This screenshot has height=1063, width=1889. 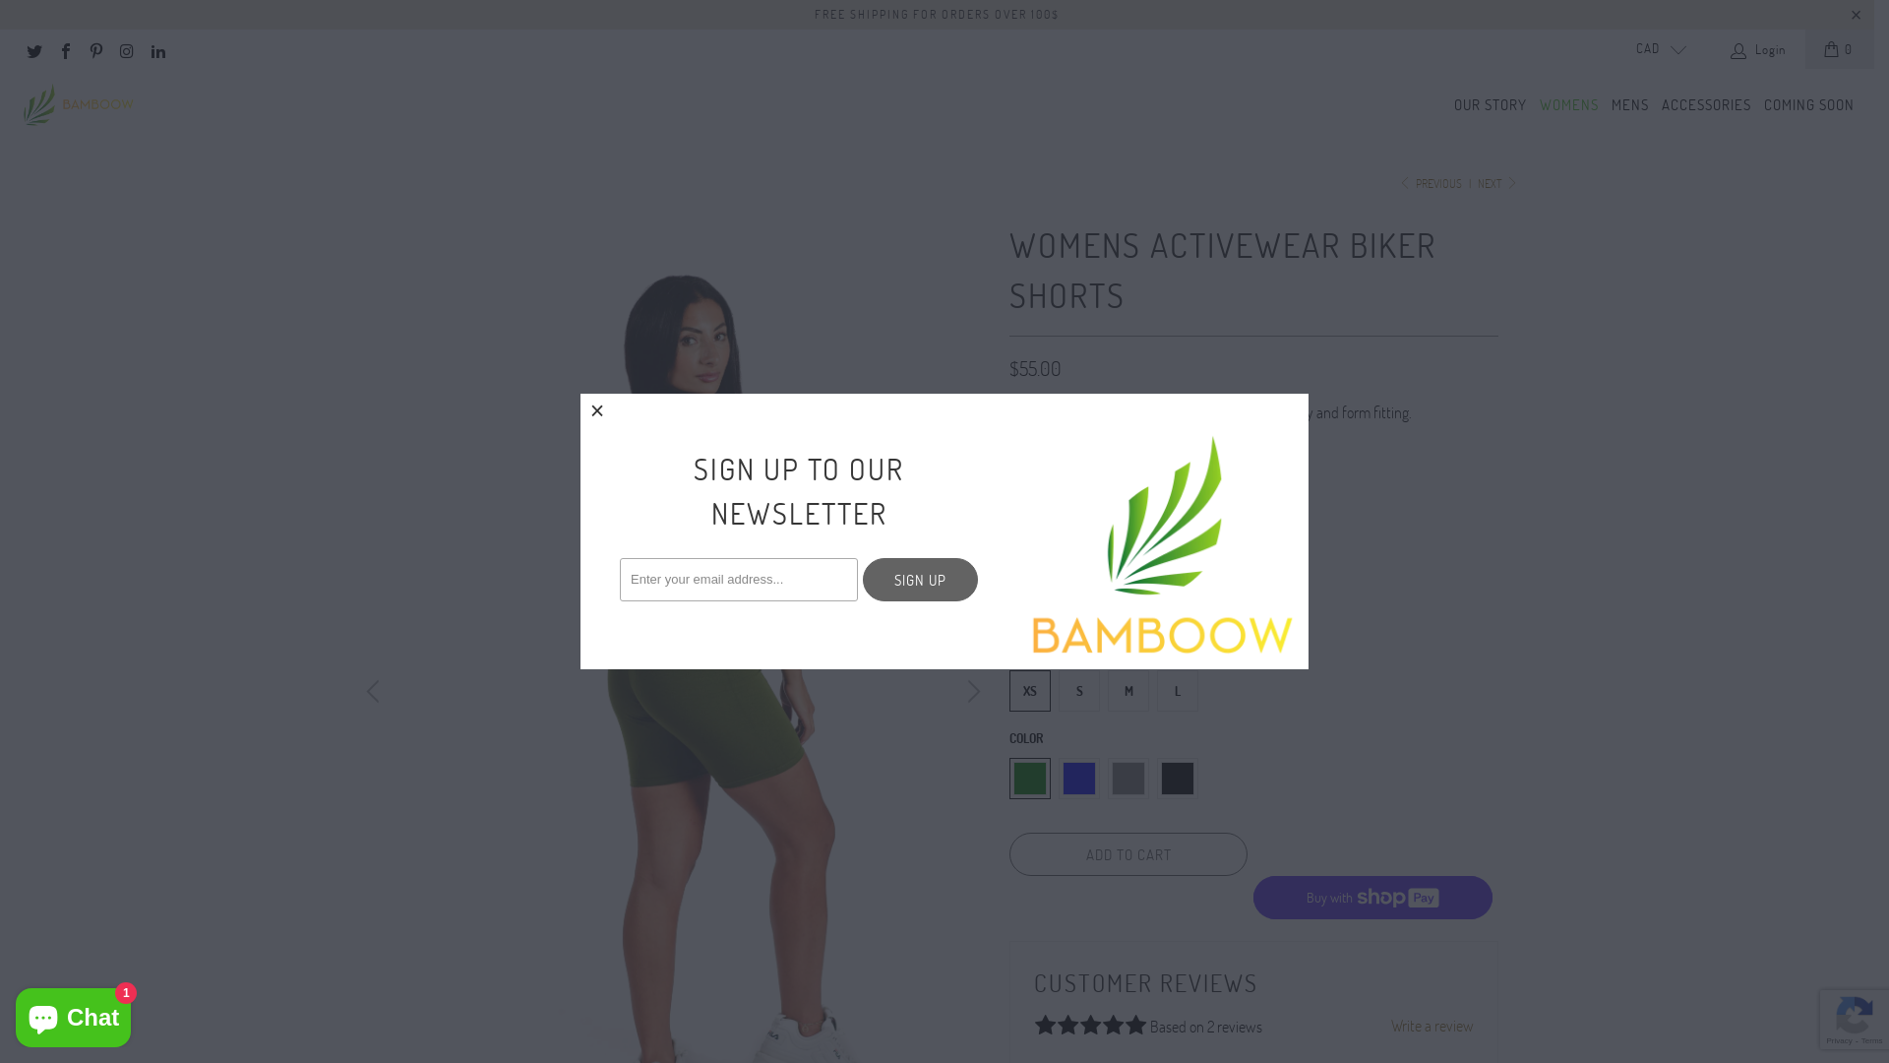 I want to click on OUR STORY, so click(x=1491, y=106).